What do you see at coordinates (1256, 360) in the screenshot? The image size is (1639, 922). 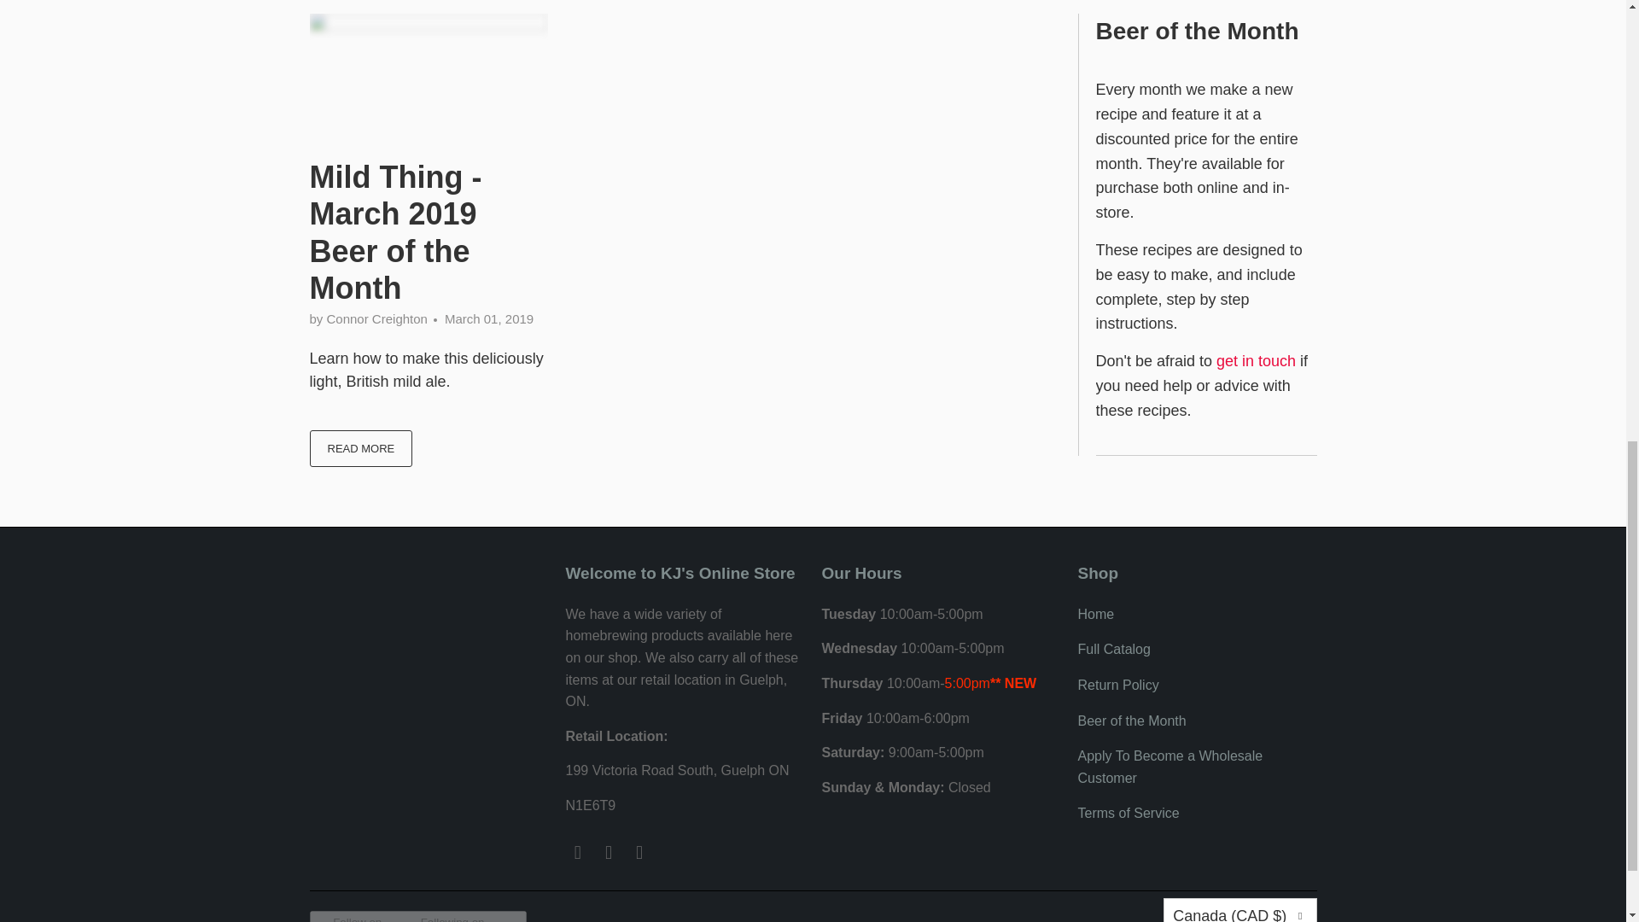 I see `Contact Us` at bounding box center [1256, 360].